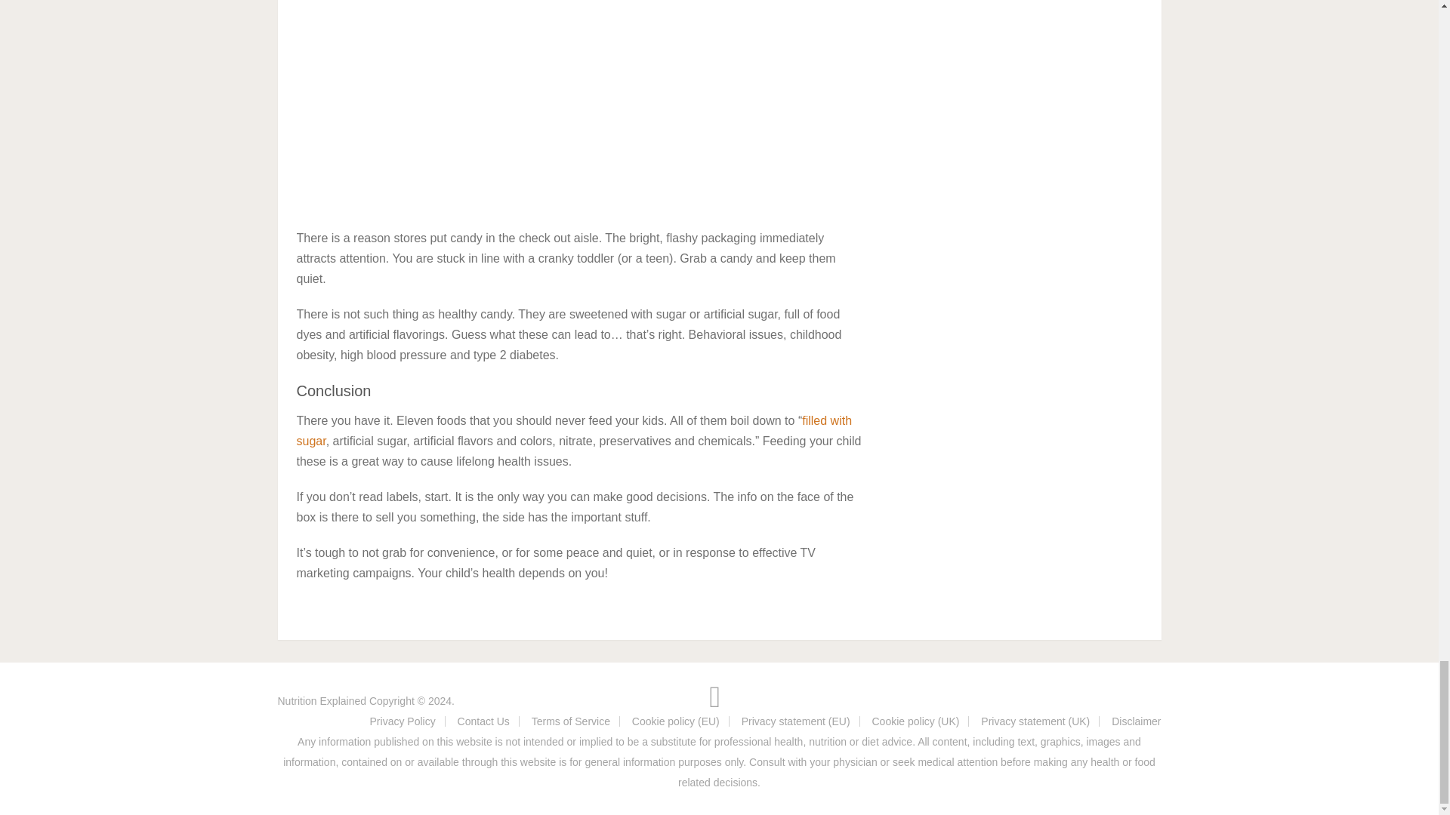 Image resolution: width=1450 pixels, height=815 pixels. I want to click on Contact Us, so click(483, 721).